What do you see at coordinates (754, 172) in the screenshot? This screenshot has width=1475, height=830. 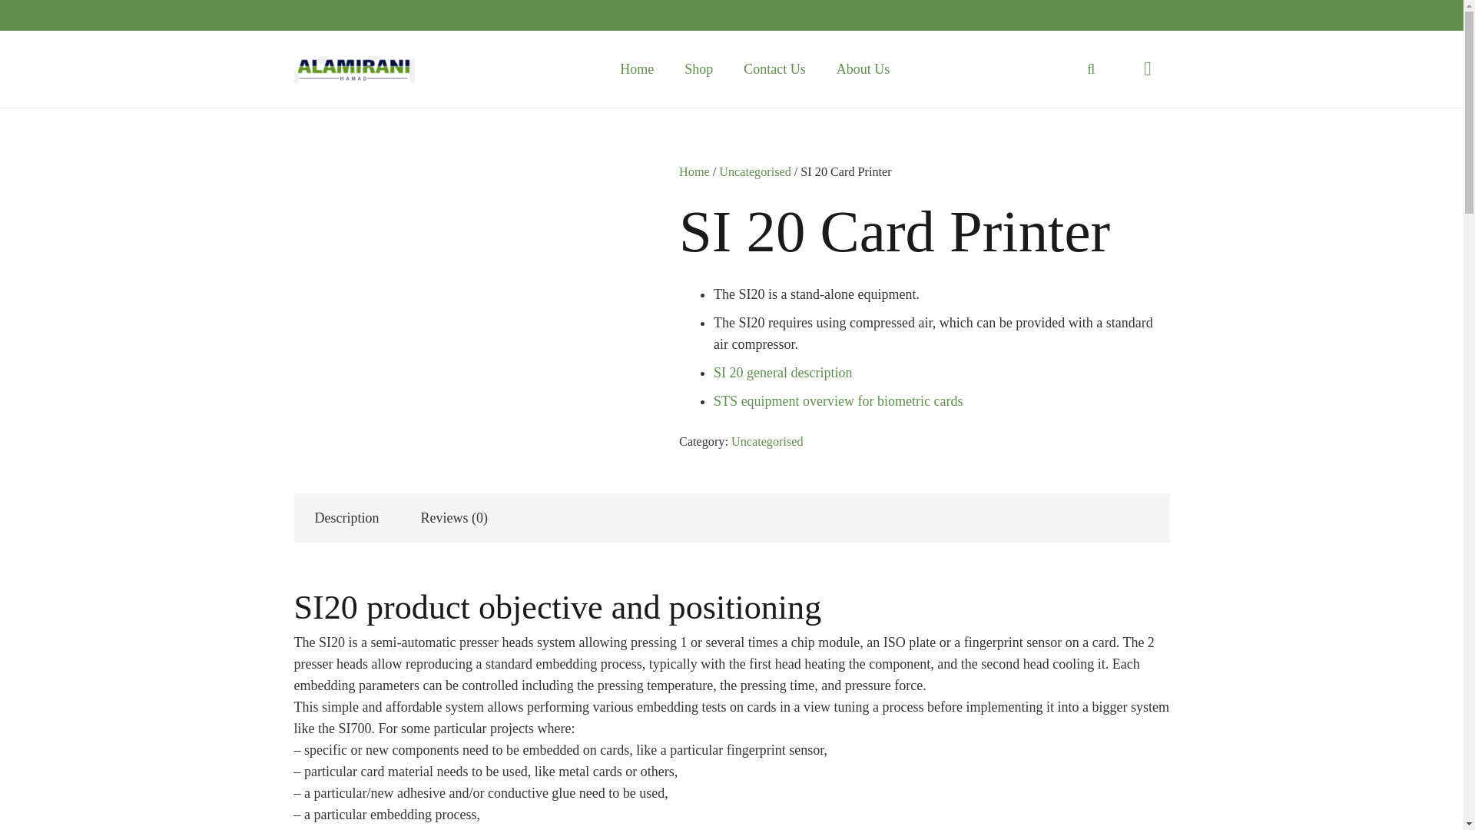 I see `Uncategorised` at bounding box center [754, 172].